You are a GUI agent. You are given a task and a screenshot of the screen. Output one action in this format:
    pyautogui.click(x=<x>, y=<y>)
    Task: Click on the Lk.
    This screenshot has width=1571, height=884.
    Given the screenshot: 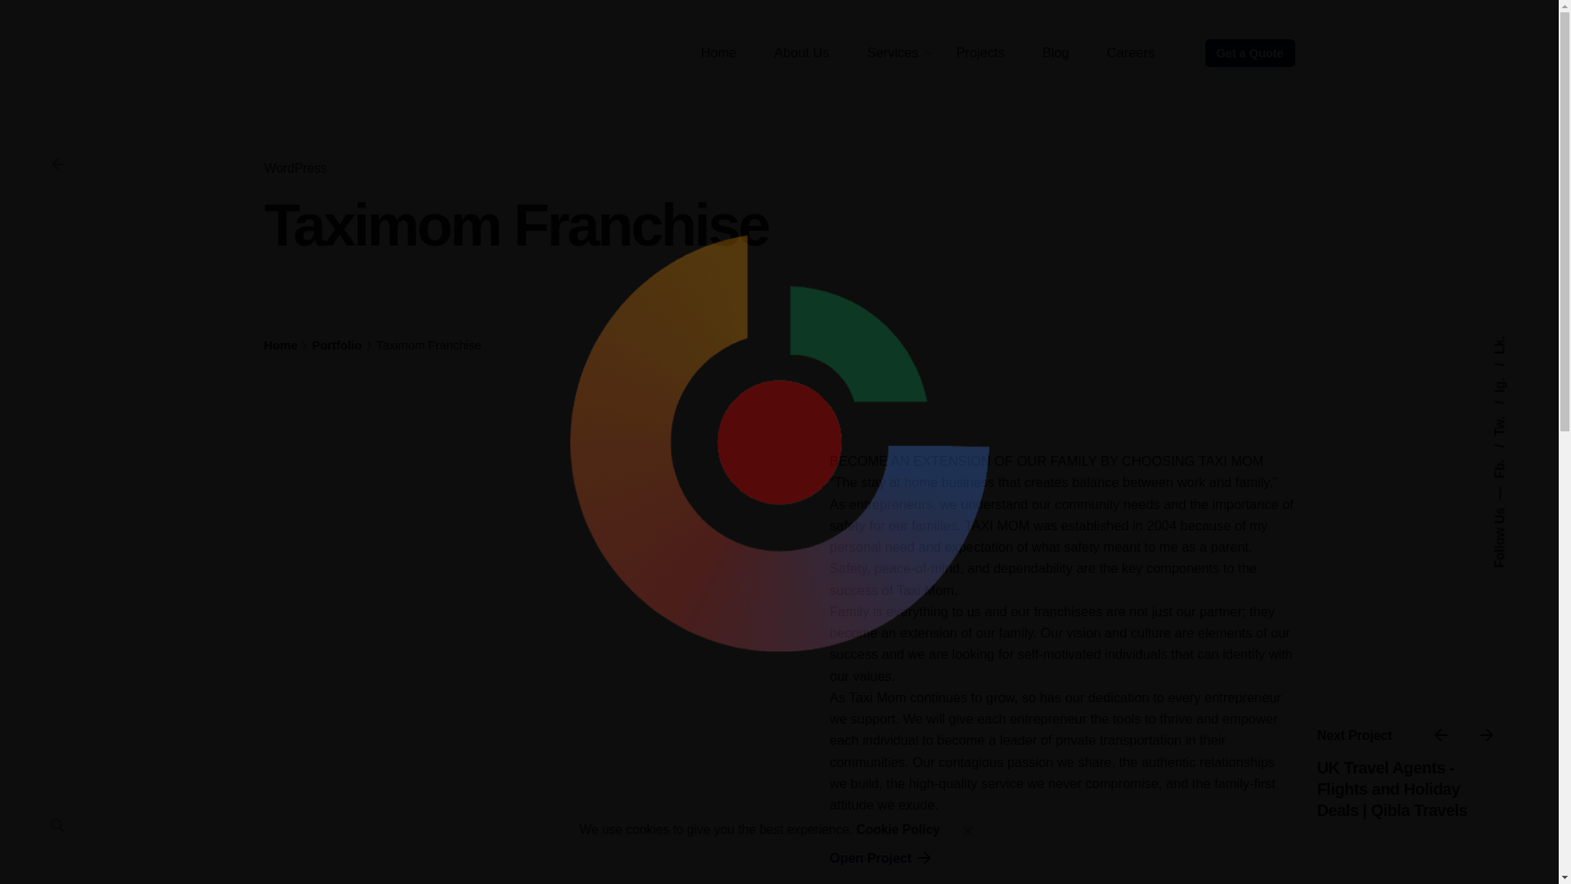 What is the action you would take?
    pyautogui.click(x=1502, y=342)
    